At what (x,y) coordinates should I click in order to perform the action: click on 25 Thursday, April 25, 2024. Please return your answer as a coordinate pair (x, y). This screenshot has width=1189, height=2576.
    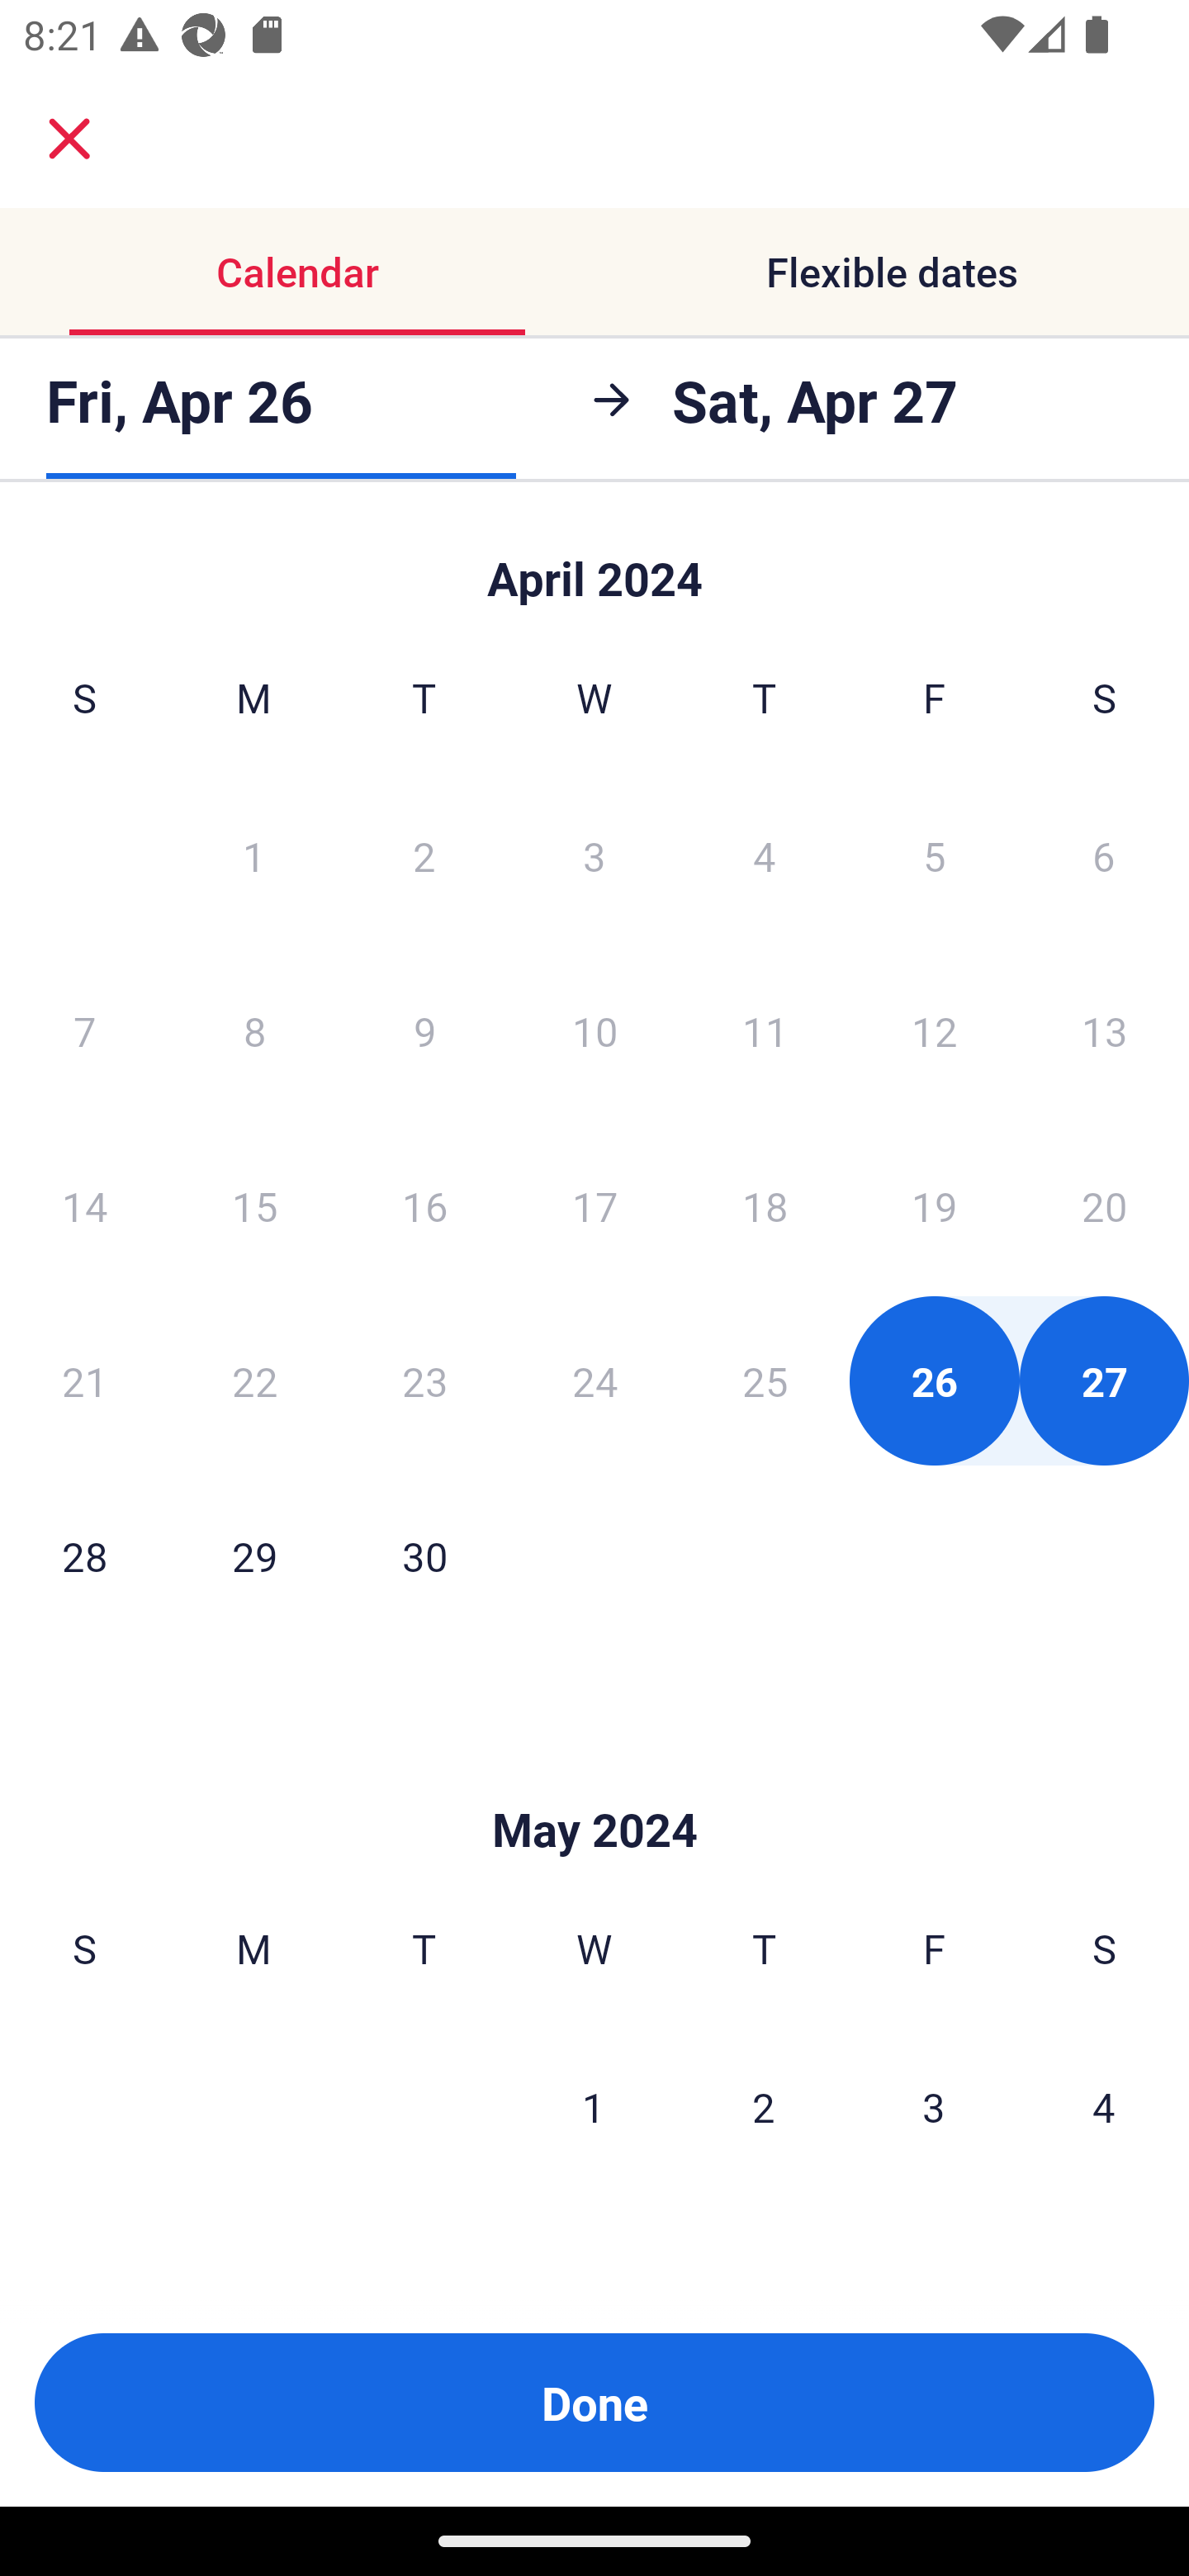
    Looking at the image, I should click on (765, 1380).